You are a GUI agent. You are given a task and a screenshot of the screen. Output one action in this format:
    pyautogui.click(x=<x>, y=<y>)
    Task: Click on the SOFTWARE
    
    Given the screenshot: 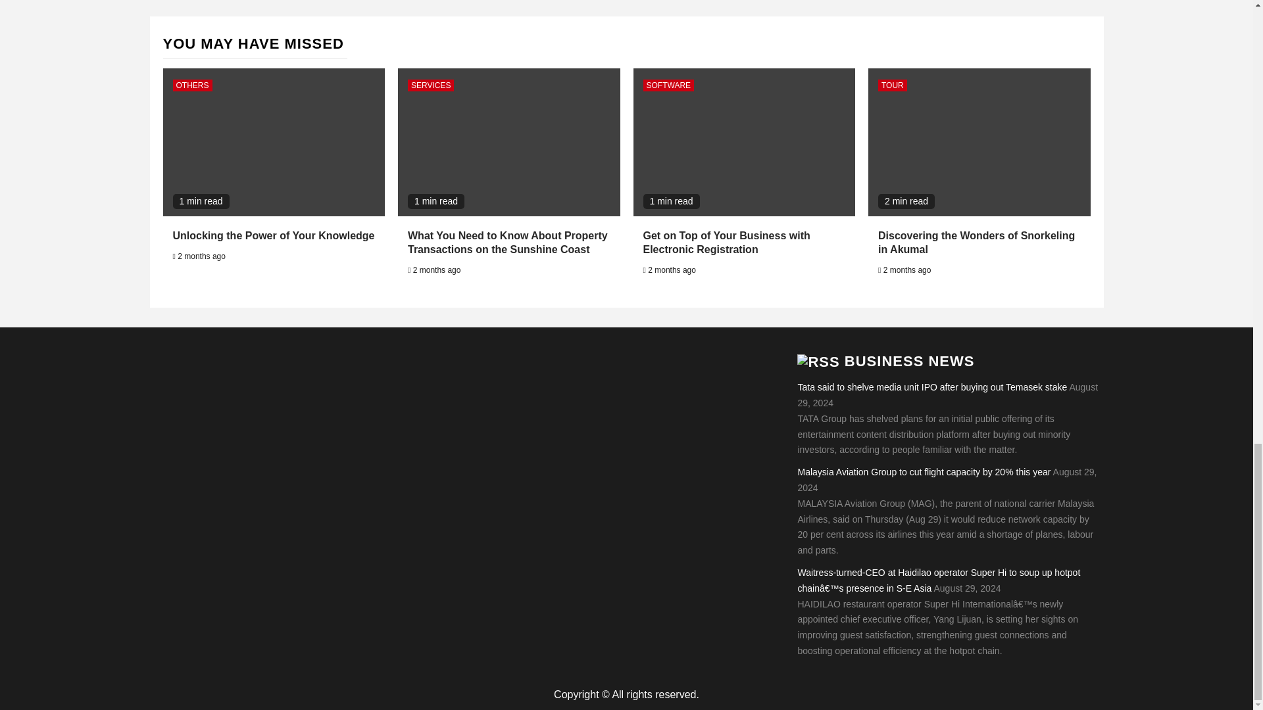 What is the action you would take?
    pyautogui.click(x=668, y=85)
    